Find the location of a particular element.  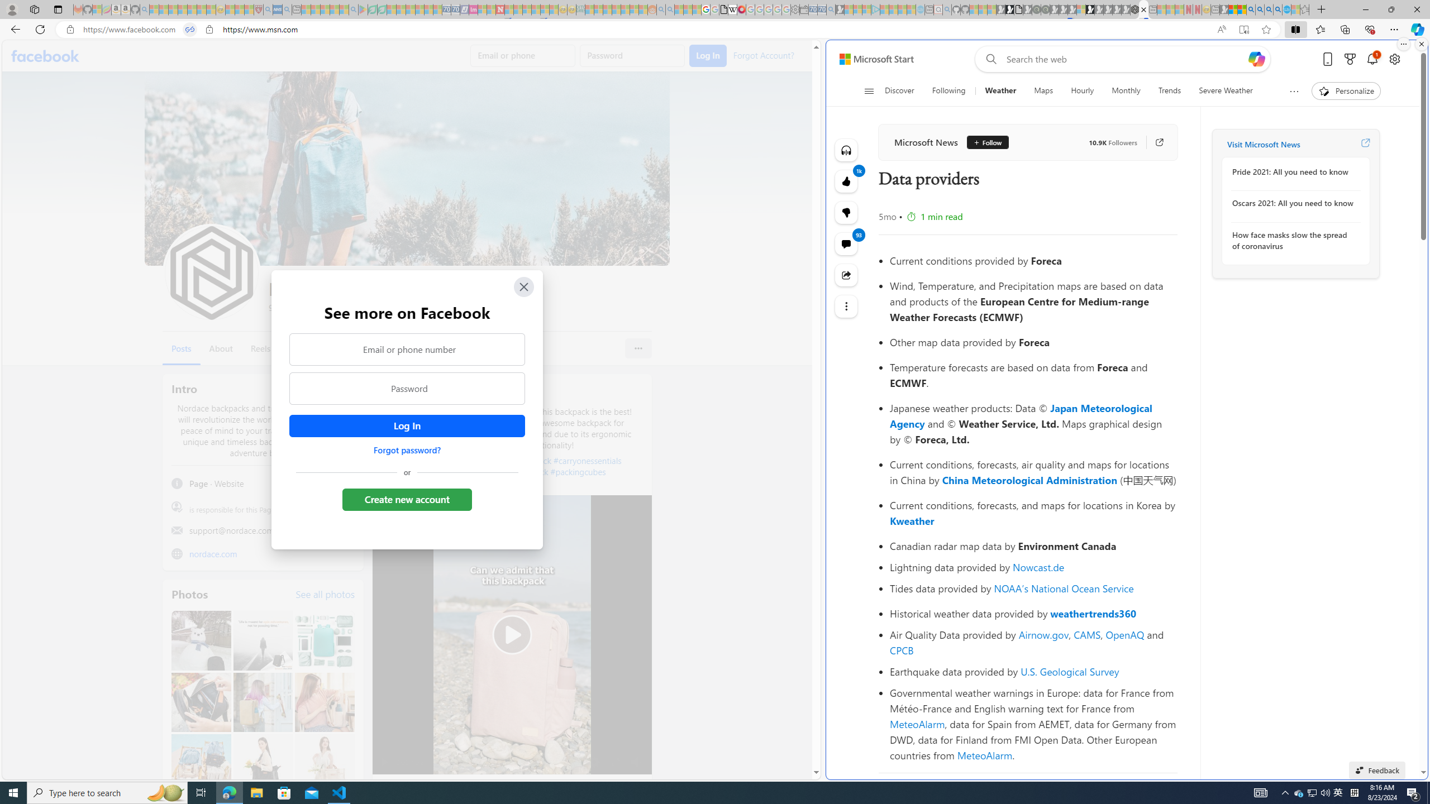

Share this story is located at coordinates (847, 275).